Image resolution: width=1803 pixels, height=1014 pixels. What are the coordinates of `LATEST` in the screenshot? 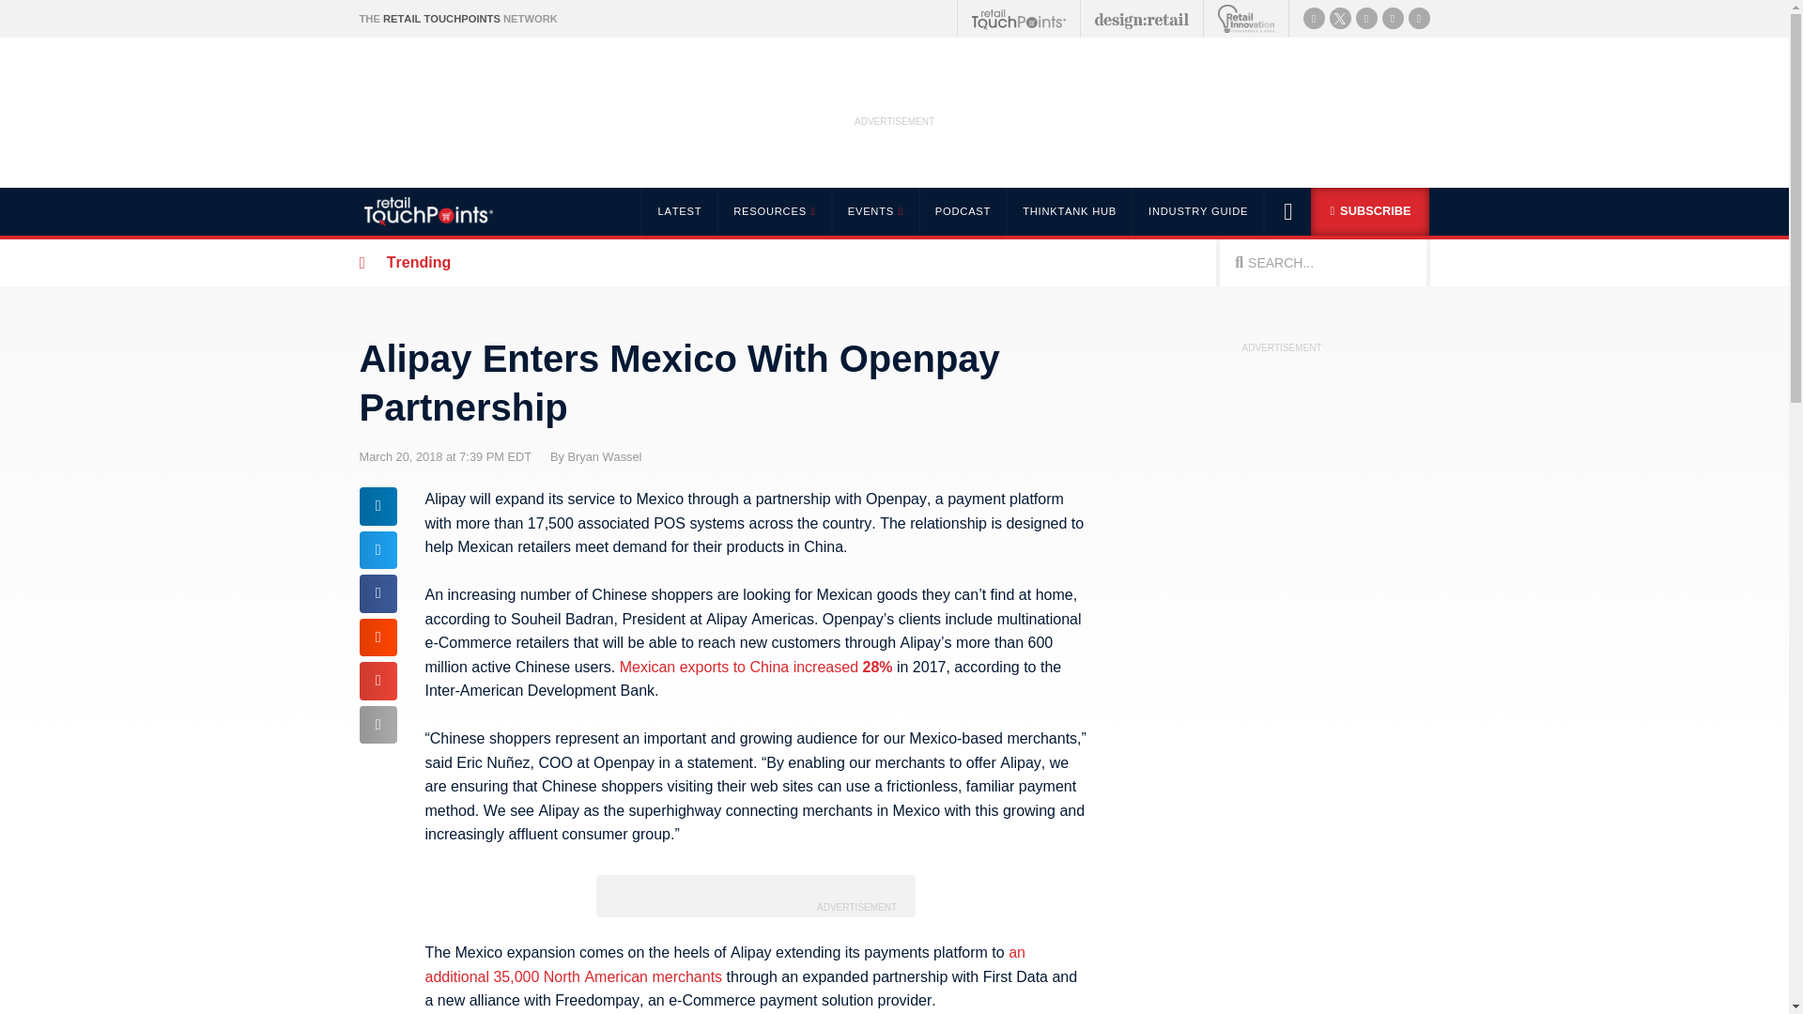 It's located at (678, 210).